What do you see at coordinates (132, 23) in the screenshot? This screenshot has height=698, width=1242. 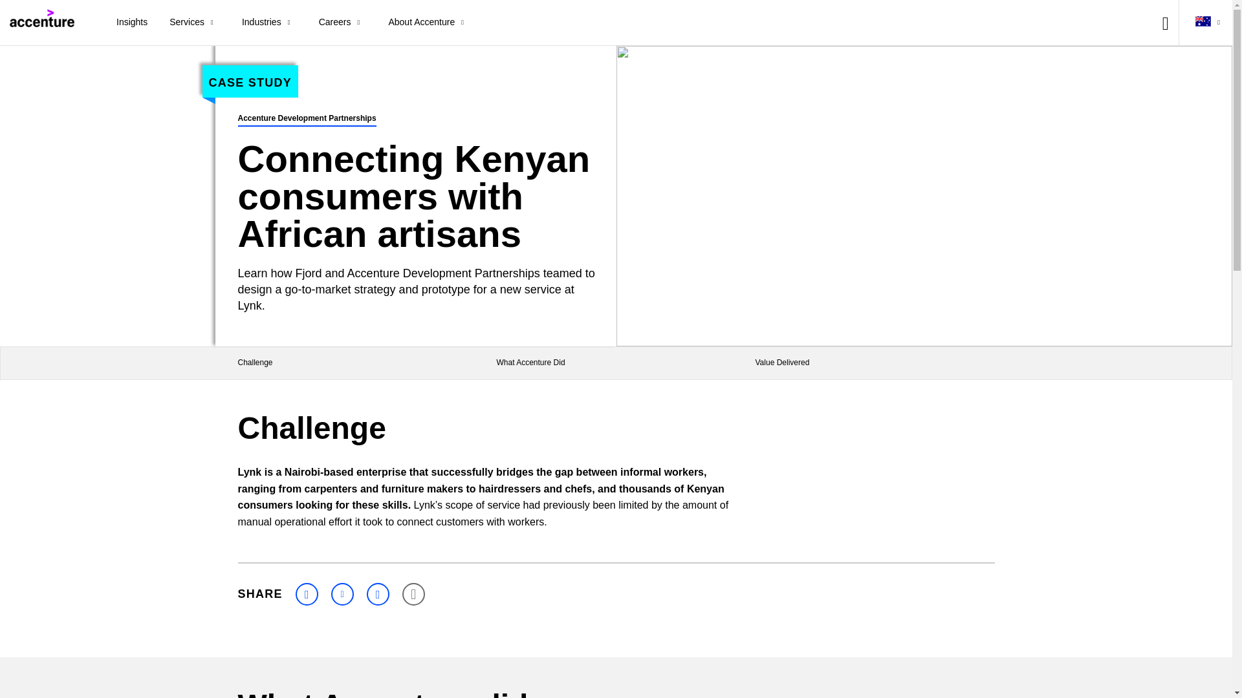 I see `Insights` at bounding box center [132, 23].